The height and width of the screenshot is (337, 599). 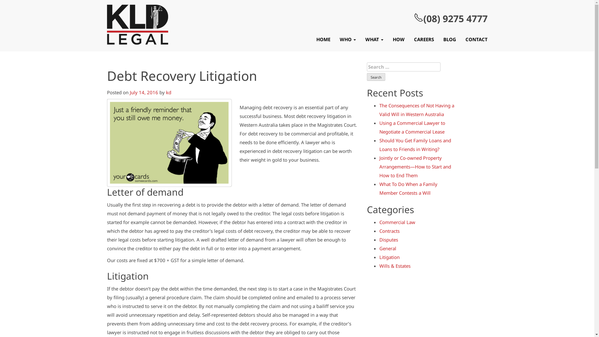 I want to click on WHAT, so click(x=374, y=39).